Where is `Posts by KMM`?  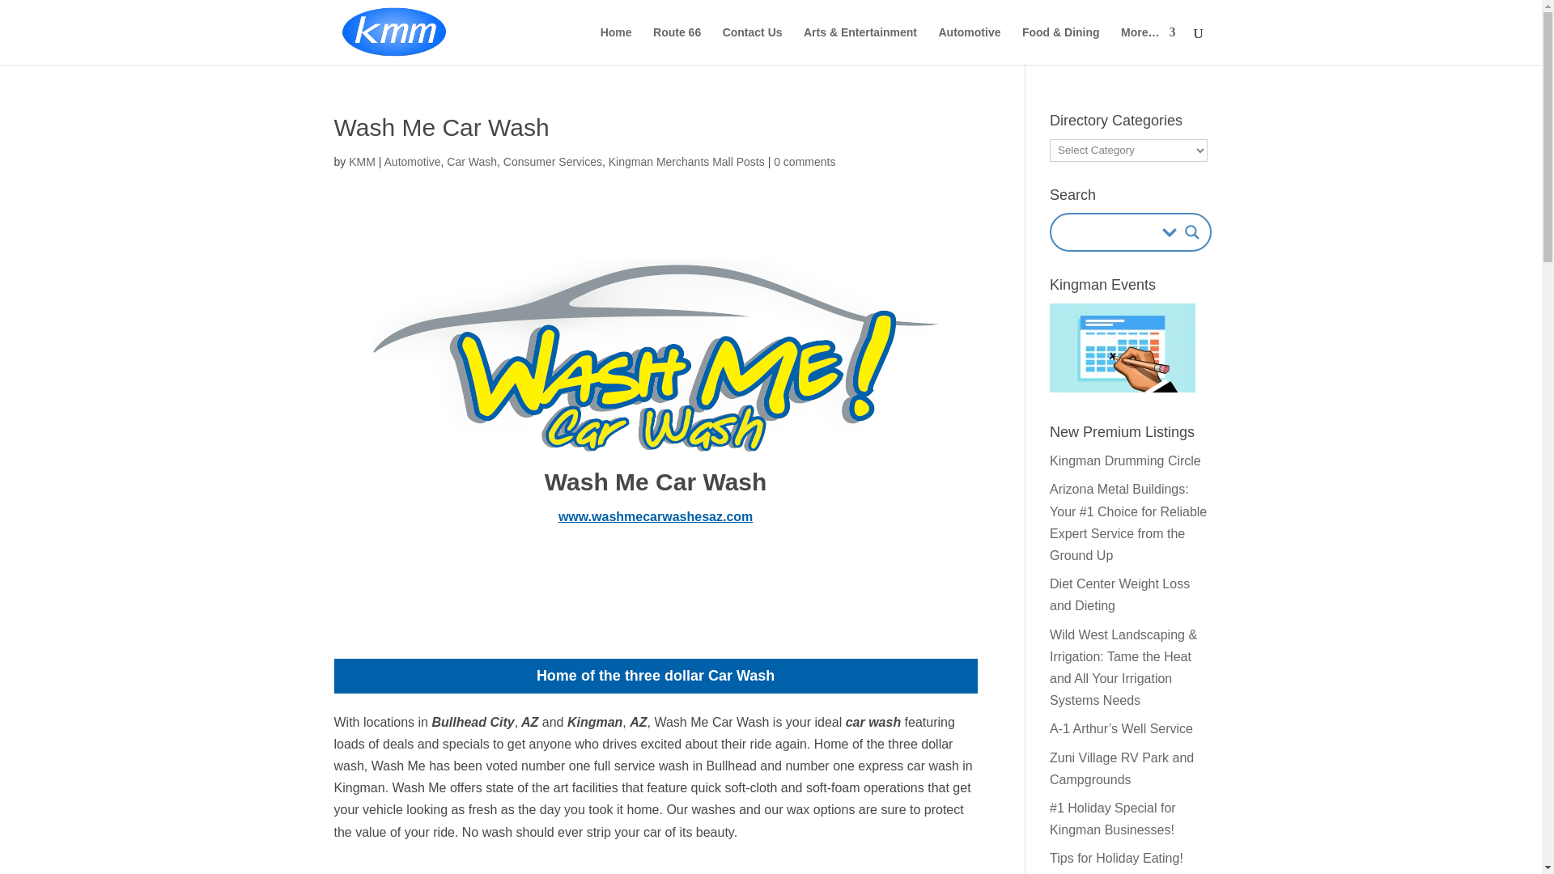
Posts by KMM is located at coordinates (362, 162).